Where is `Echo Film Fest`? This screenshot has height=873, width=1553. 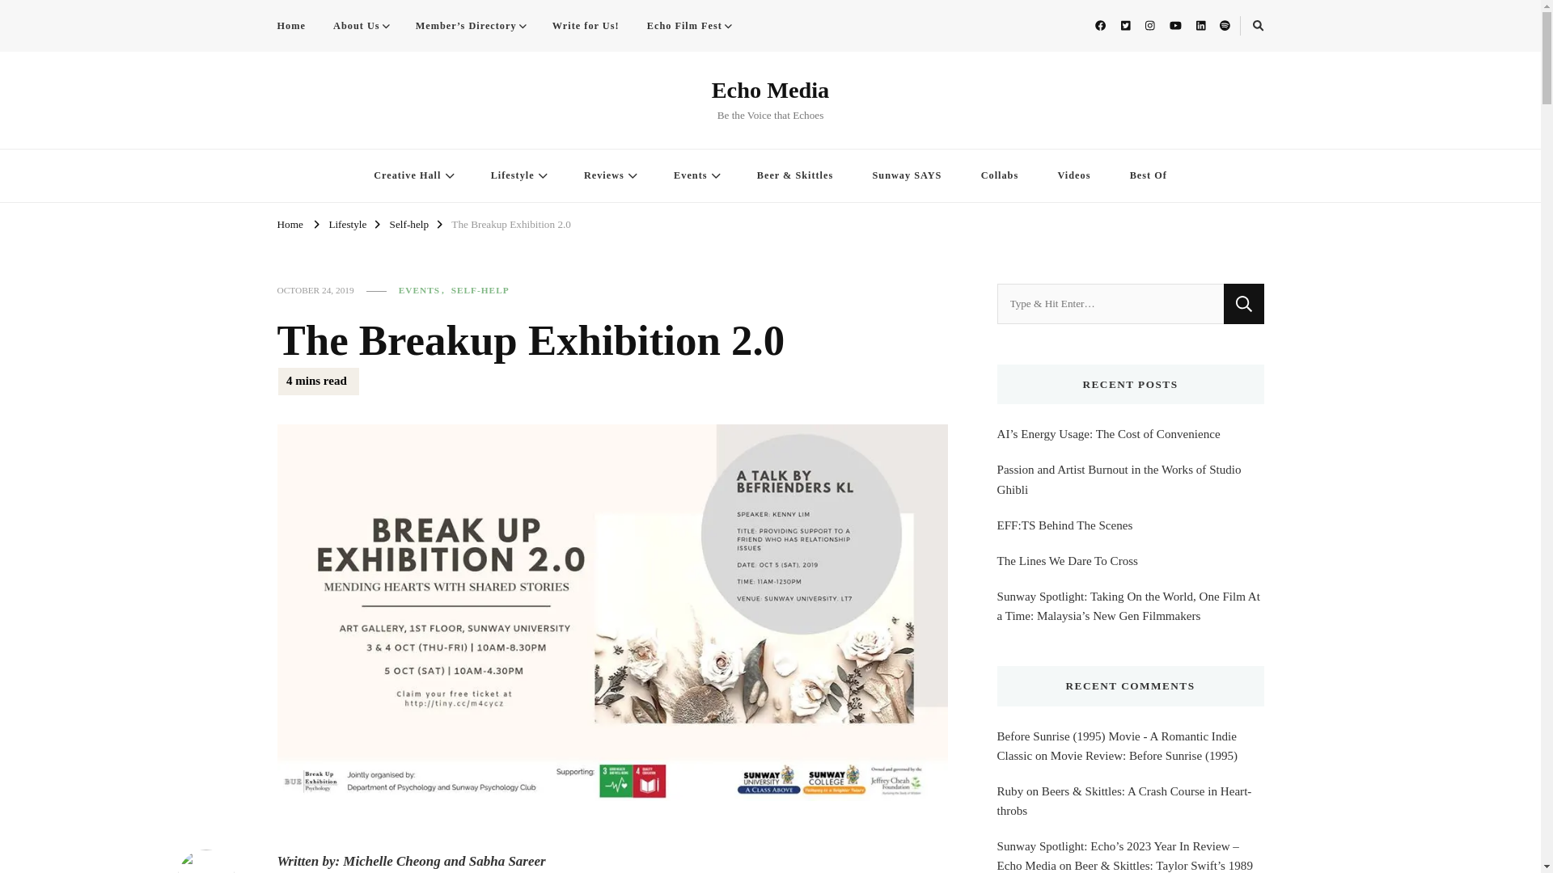 Echo Film Fest is located at coordinates (688, 26).